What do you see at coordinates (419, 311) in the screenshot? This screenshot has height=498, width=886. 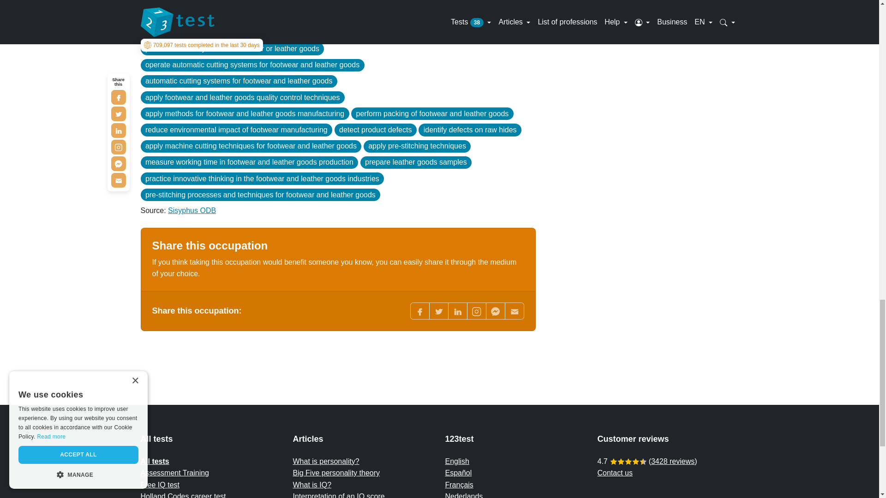 I see ` Facebook` at bounding box center [419, 311].